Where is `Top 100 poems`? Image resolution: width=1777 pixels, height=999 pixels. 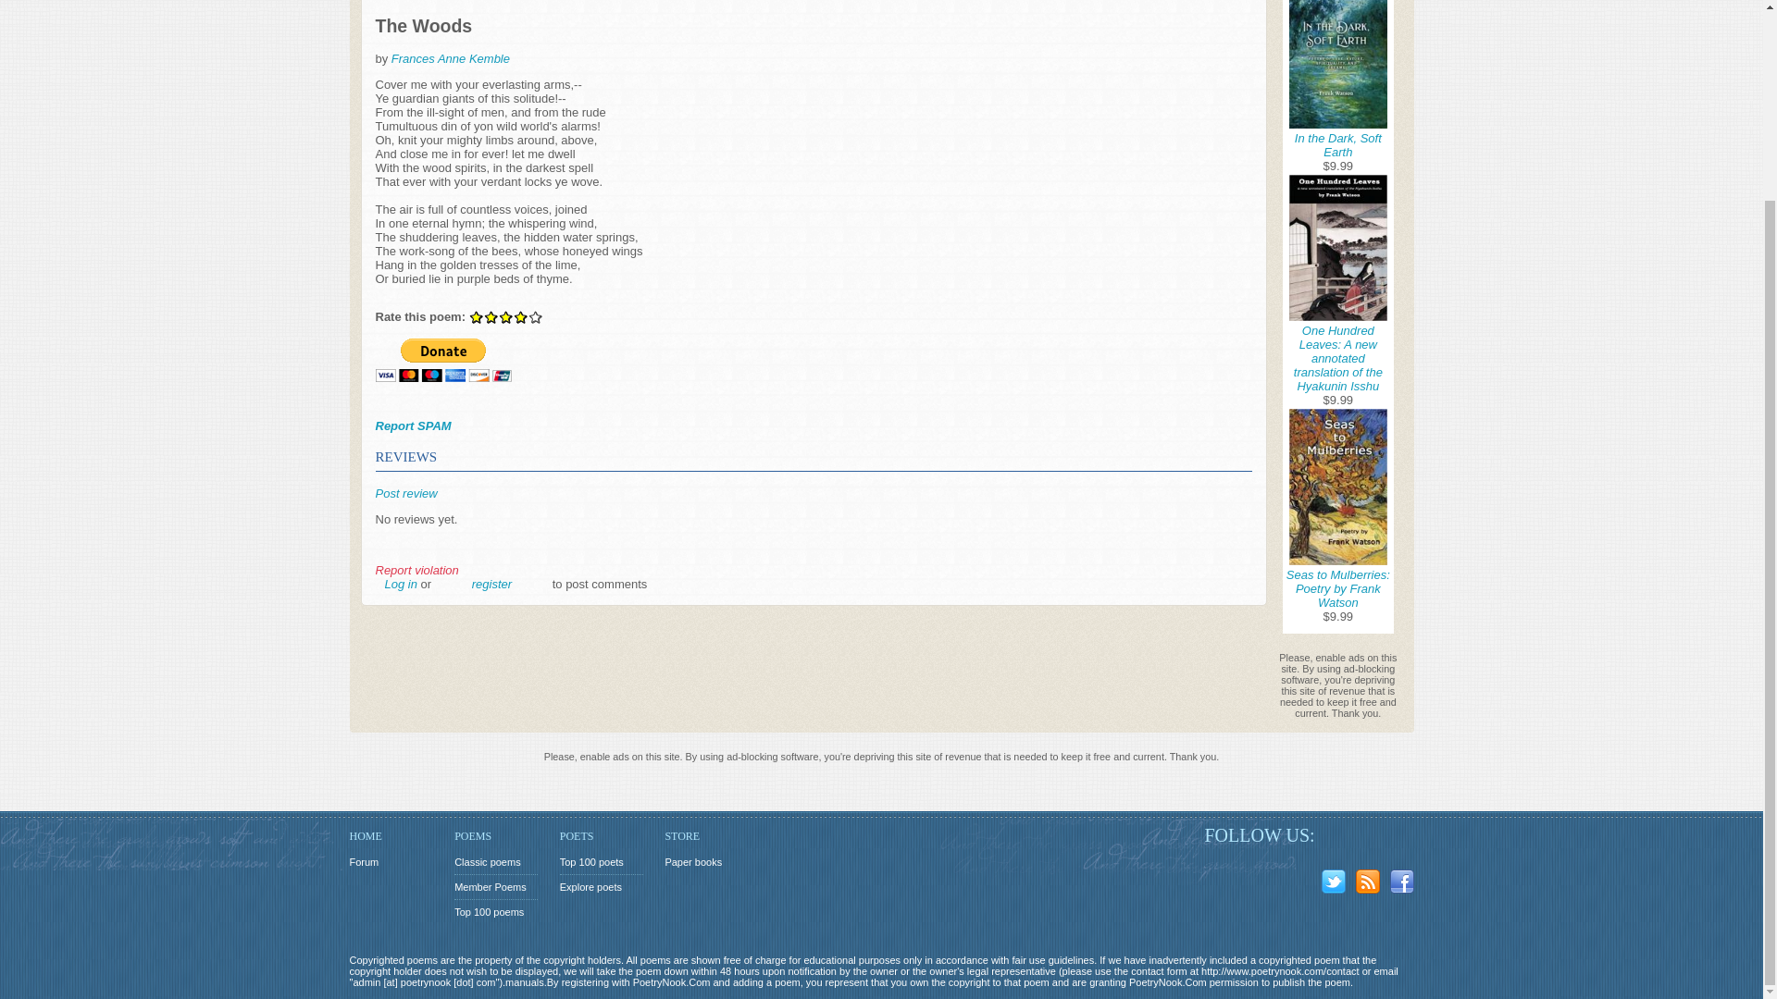 Top 100 poems is located at coordinates (496, 912).